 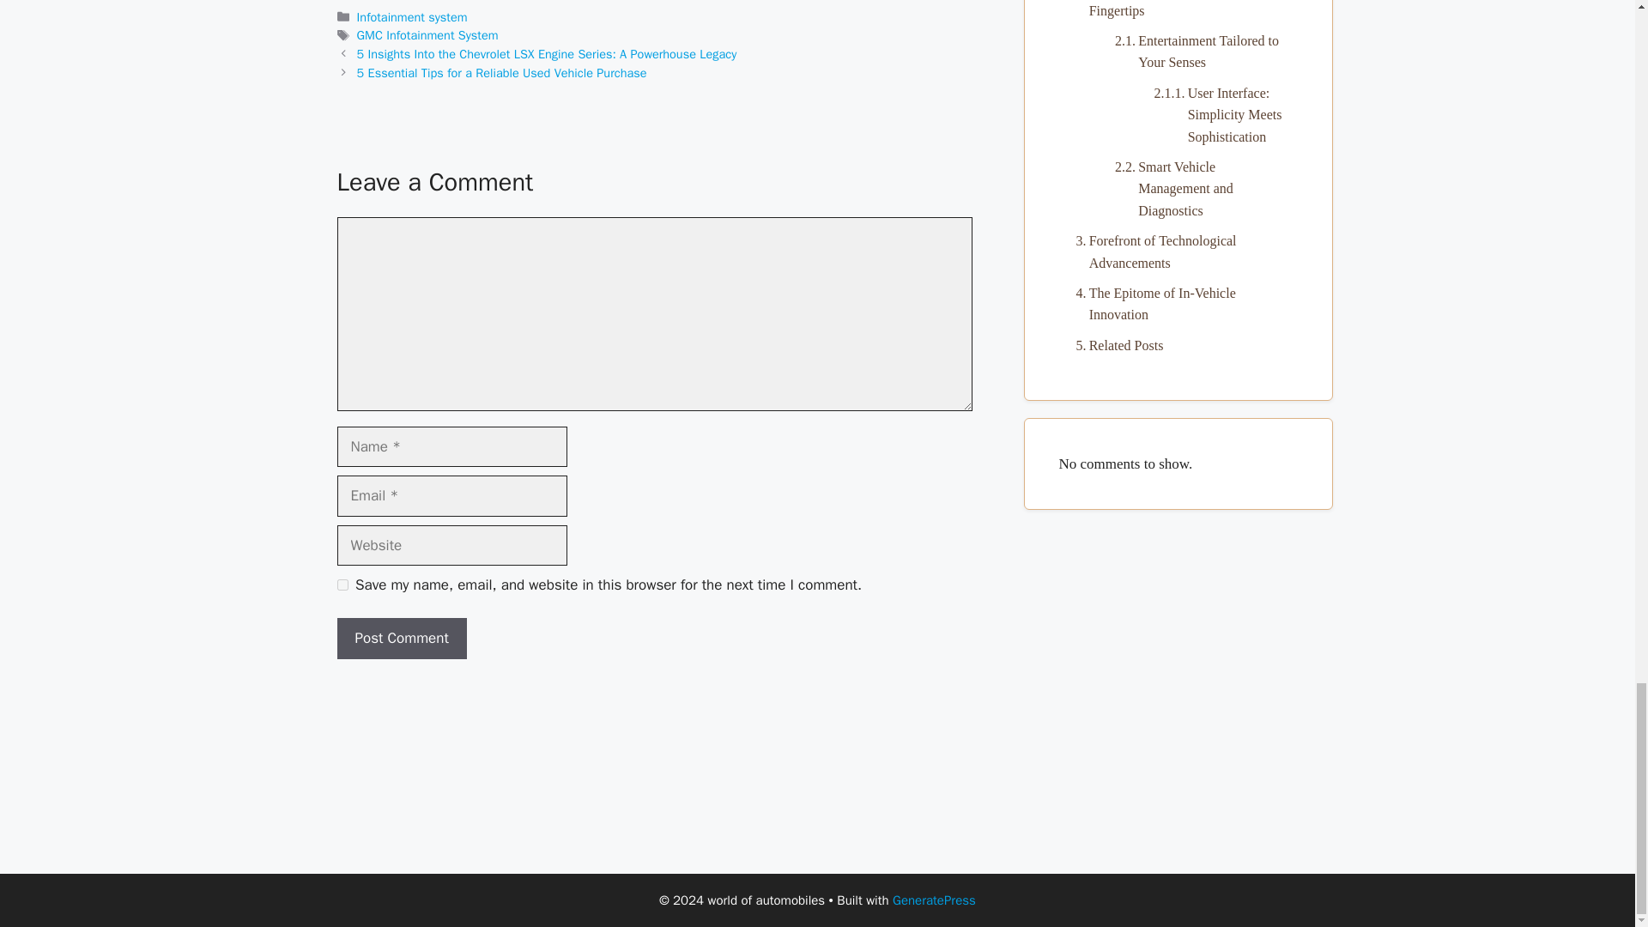 I want to click on Infotainment system, so click(x=412, y=17).